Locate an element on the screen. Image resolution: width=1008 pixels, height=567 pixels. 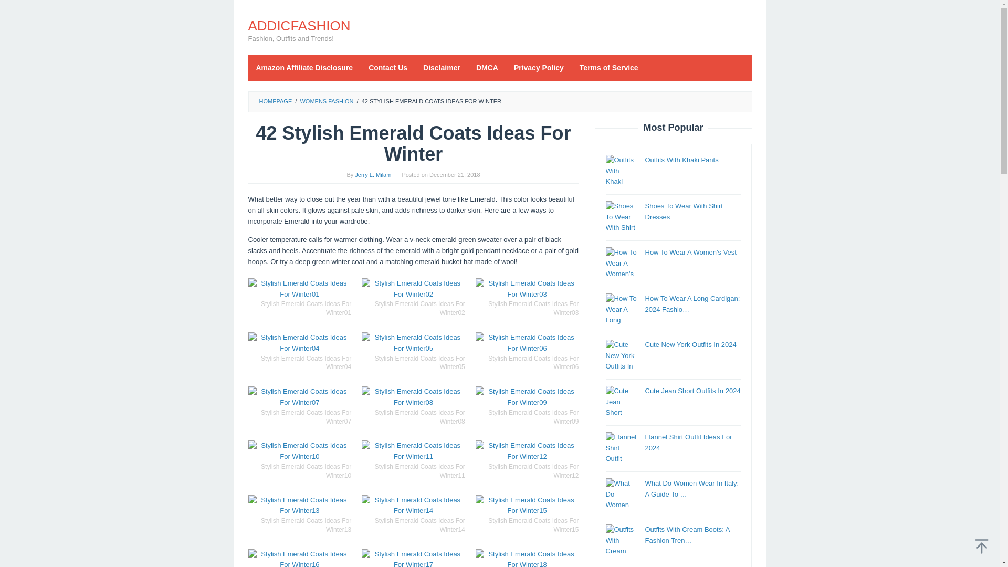
Stylish Emerald Coats Ideas For Winter07 is located at coordinates (299, 397).